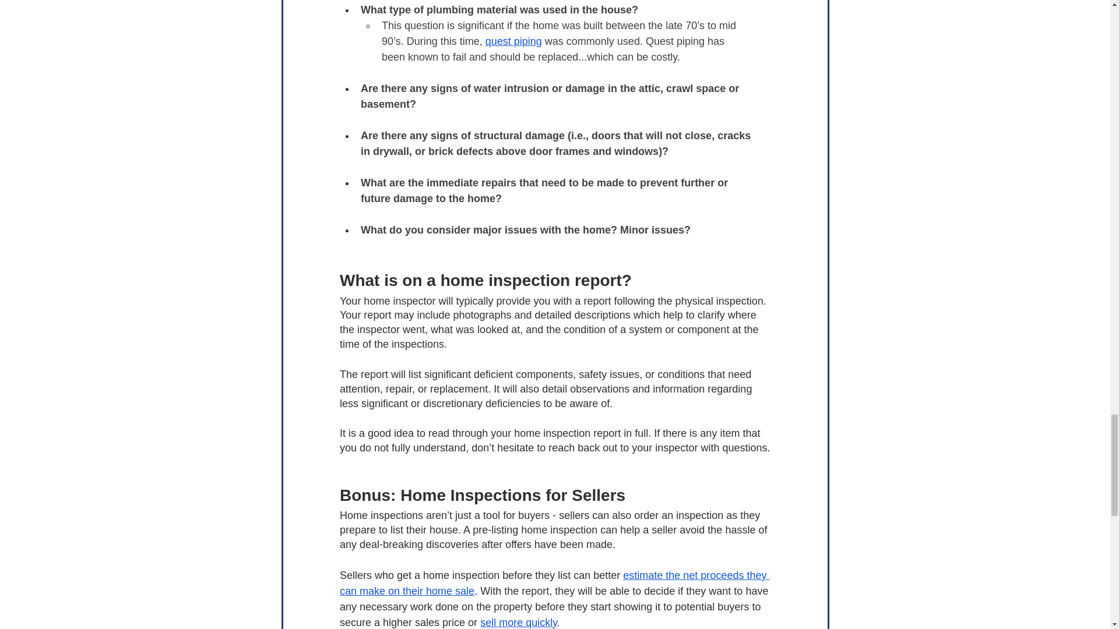 This screenshot has width=1119, height=629. I want to click on estimate the net proceeds they can make on their home sale, so click(554, 583).